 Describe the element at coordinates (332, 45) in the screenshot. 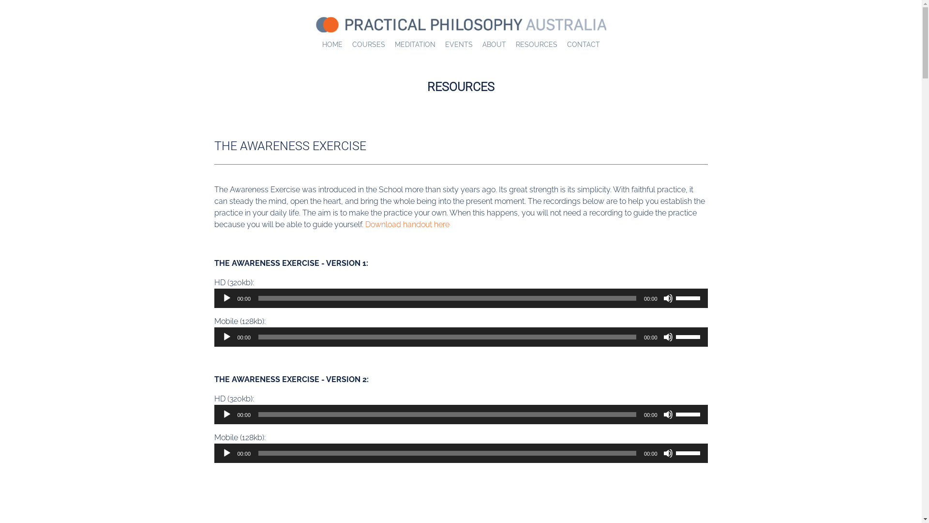

I see `HOME` at that location.